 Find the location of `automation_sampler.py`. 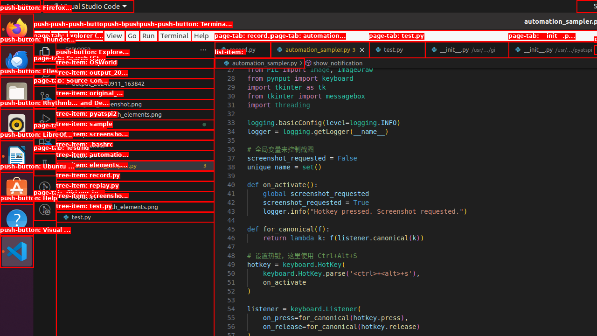

automation_sampler.py is located at coordinates (135, 166).